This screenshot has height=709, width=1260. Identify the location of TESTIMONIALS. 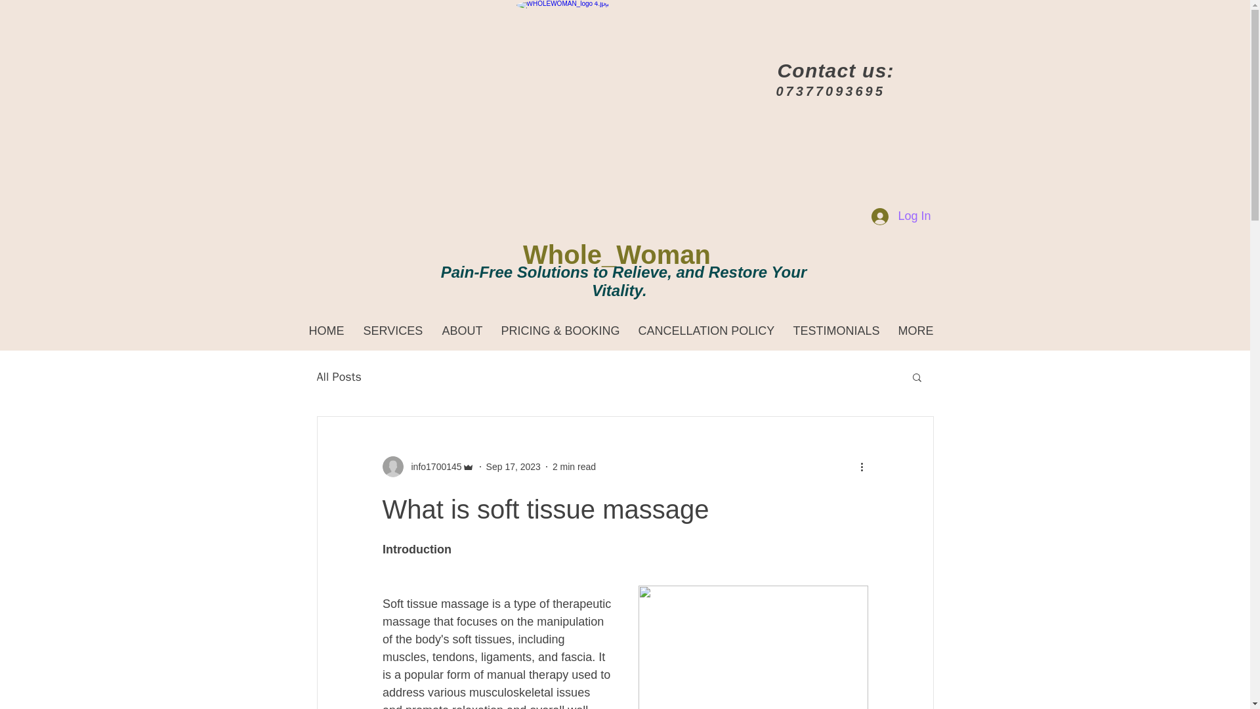
(840, 324).